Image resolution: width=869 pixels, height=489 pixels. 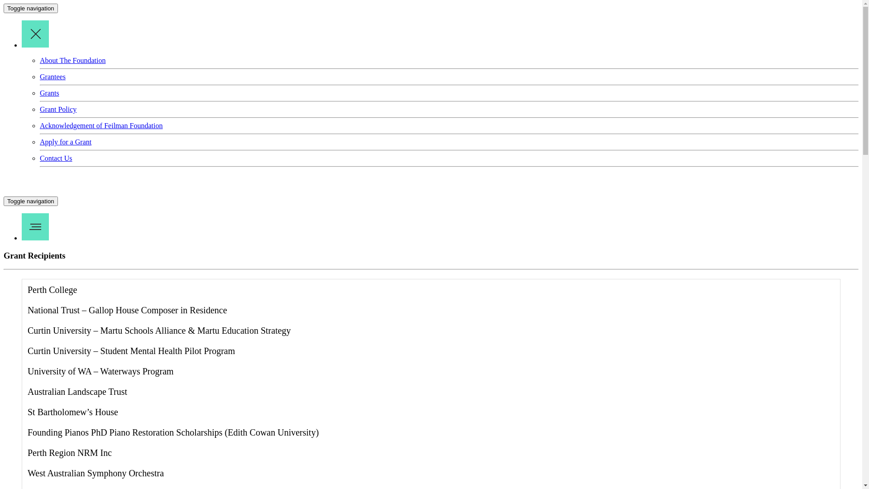 I want to click on Grantees, so click(x=53, y=77).